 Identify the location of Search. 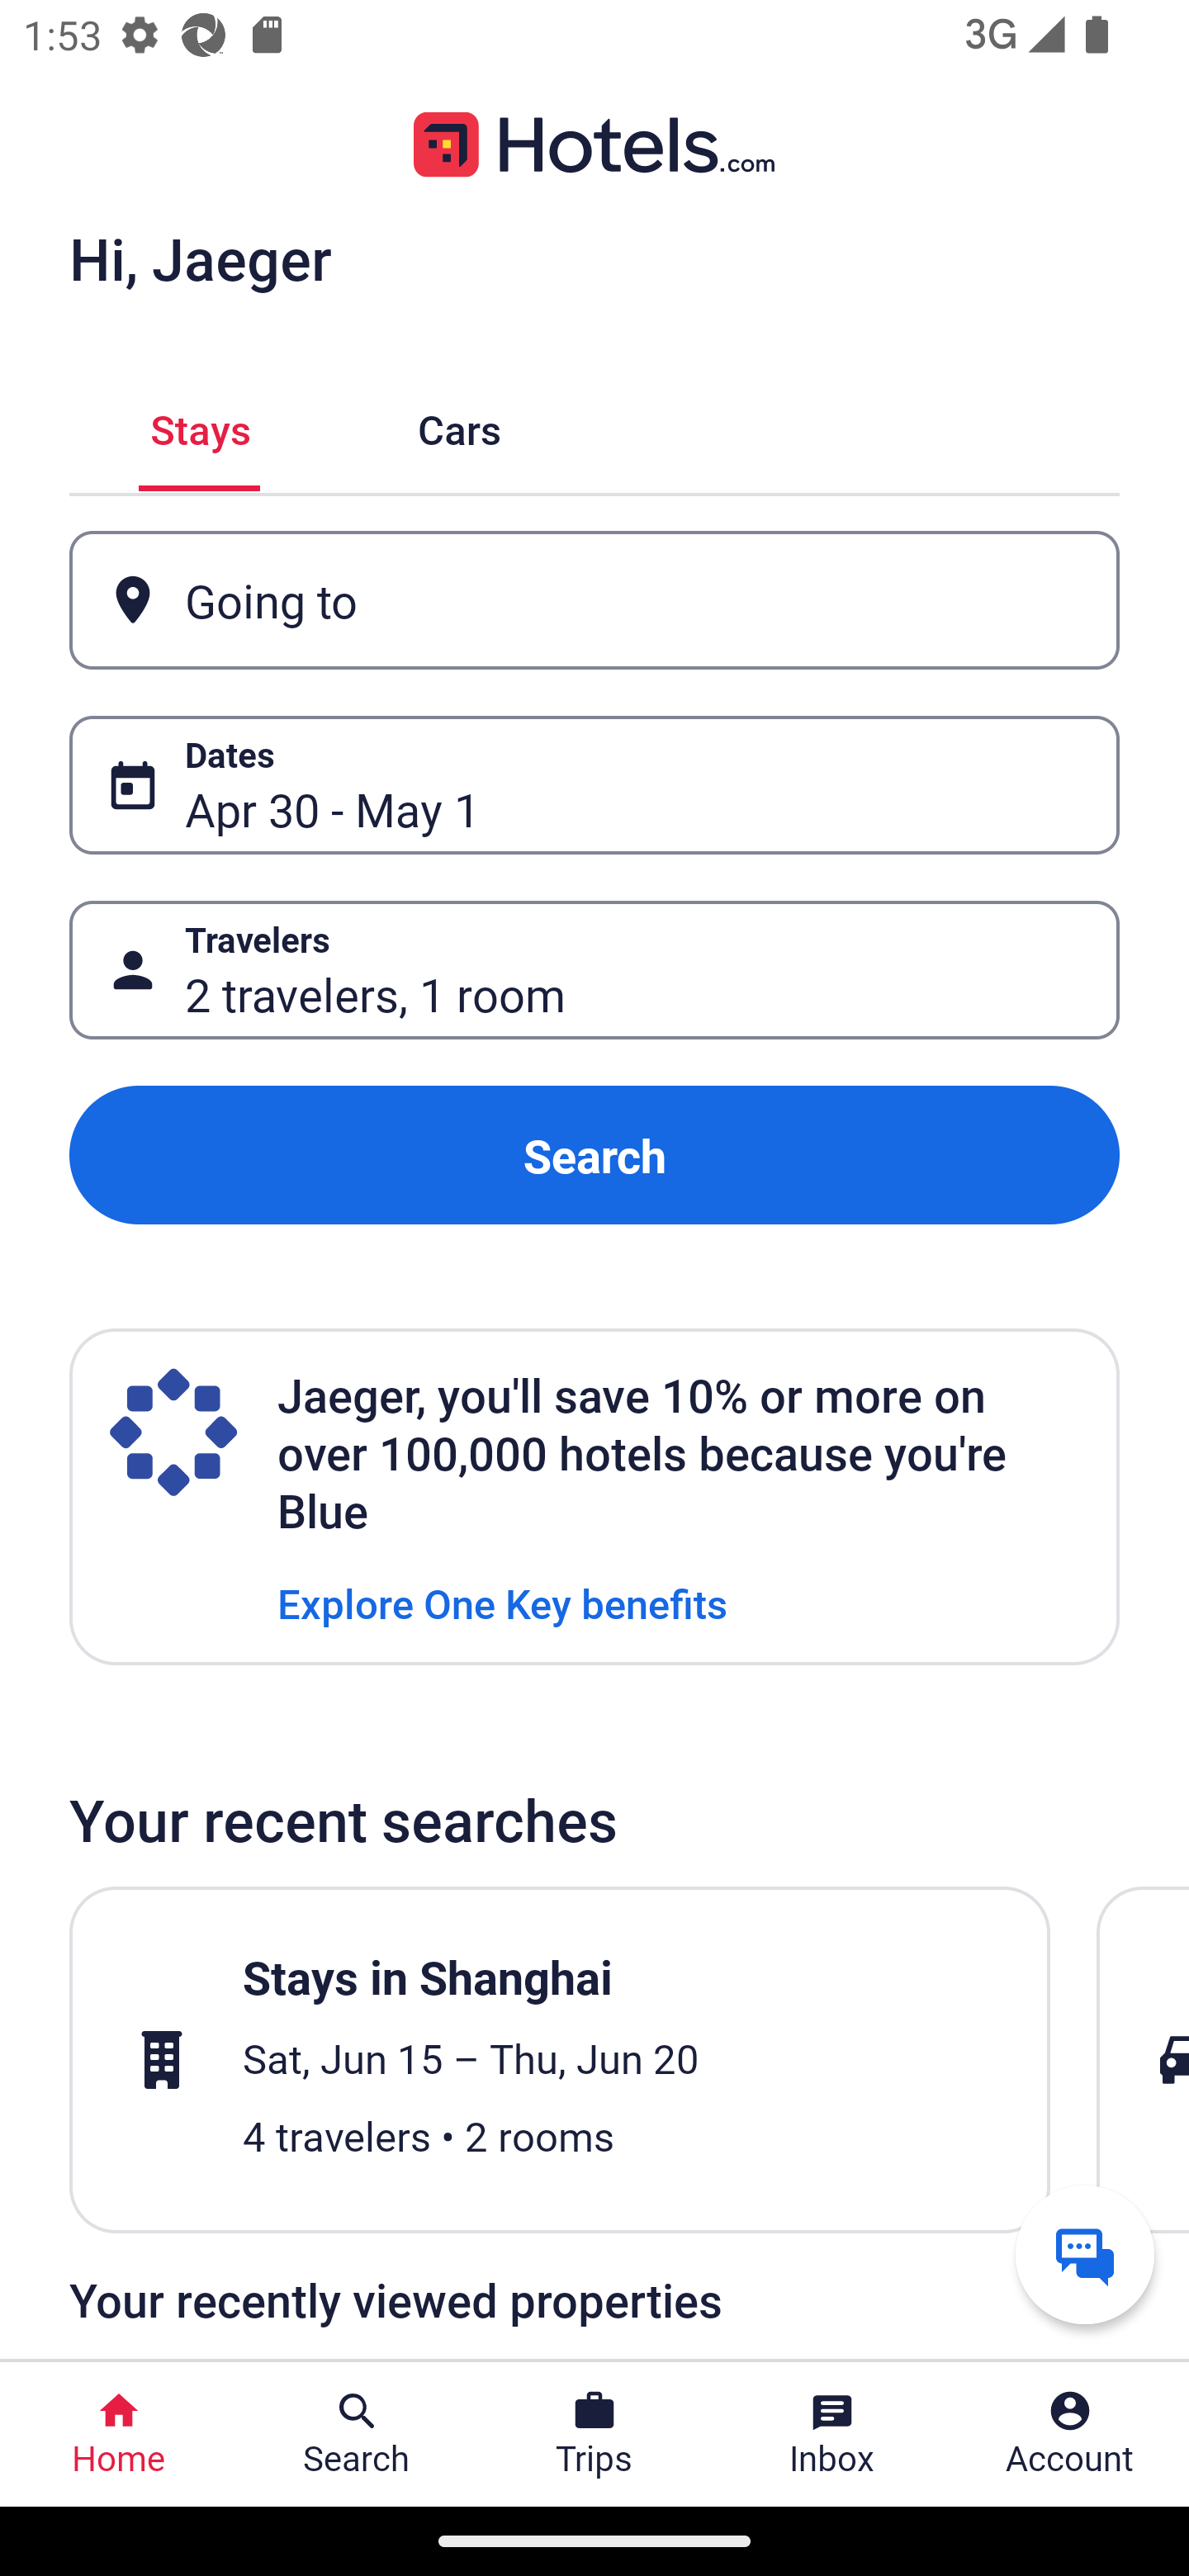
(594, 1154).